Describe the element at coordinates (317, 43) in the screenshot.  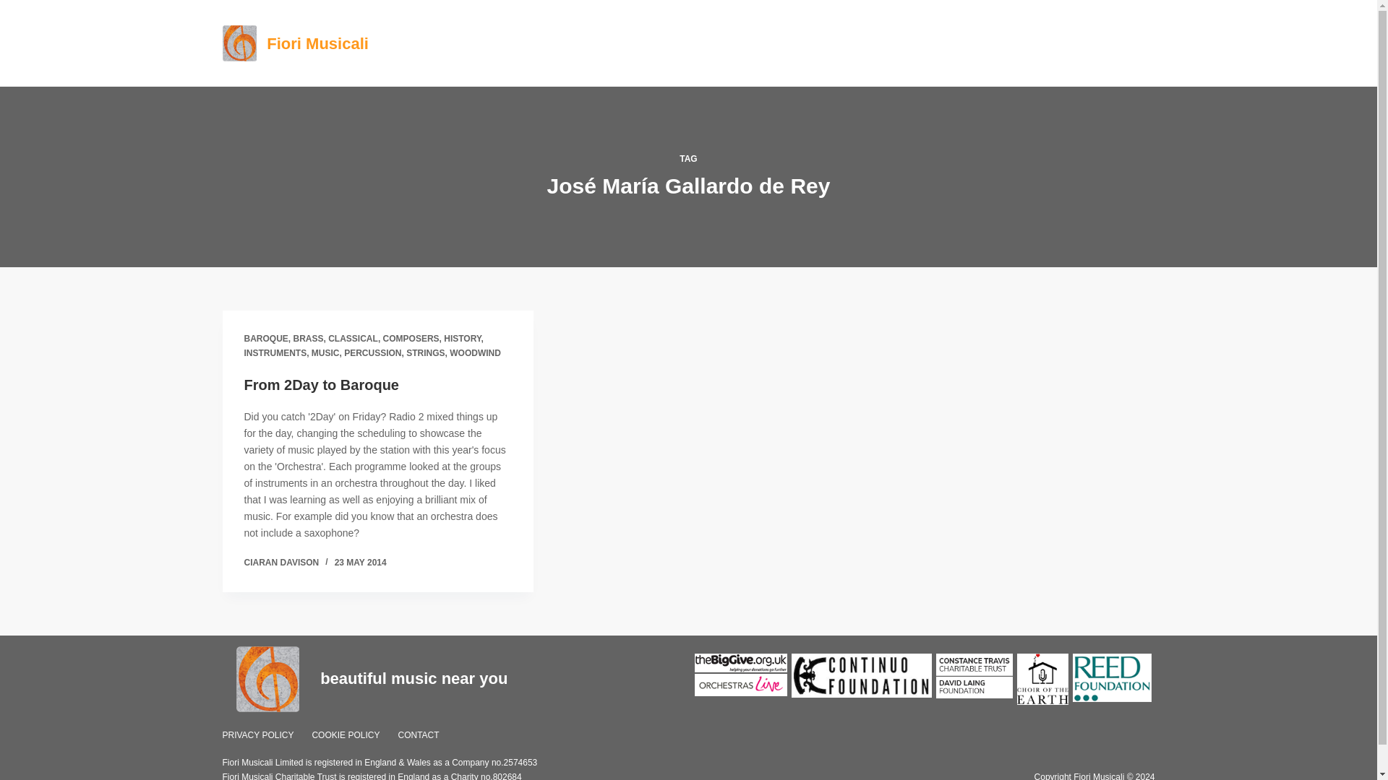
I see `Fiori Musicali` at that location.